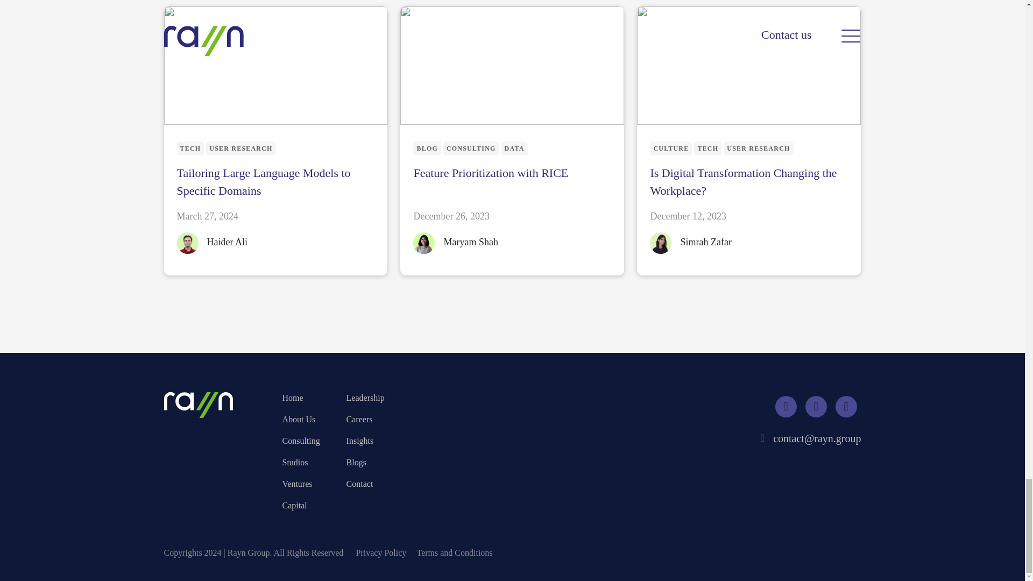  I want to click on Studios, so click(301, 462).